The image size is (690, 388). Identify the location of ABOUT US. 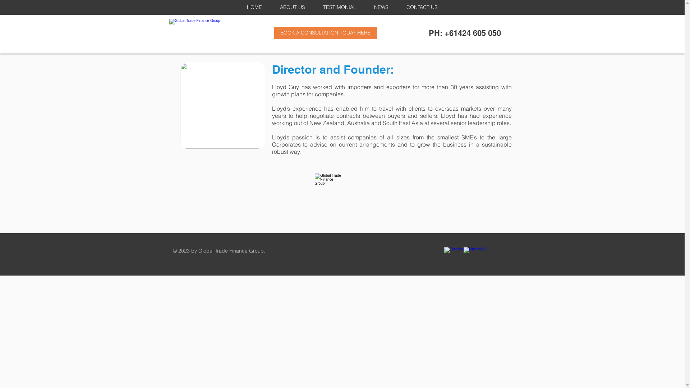
(293, 7).